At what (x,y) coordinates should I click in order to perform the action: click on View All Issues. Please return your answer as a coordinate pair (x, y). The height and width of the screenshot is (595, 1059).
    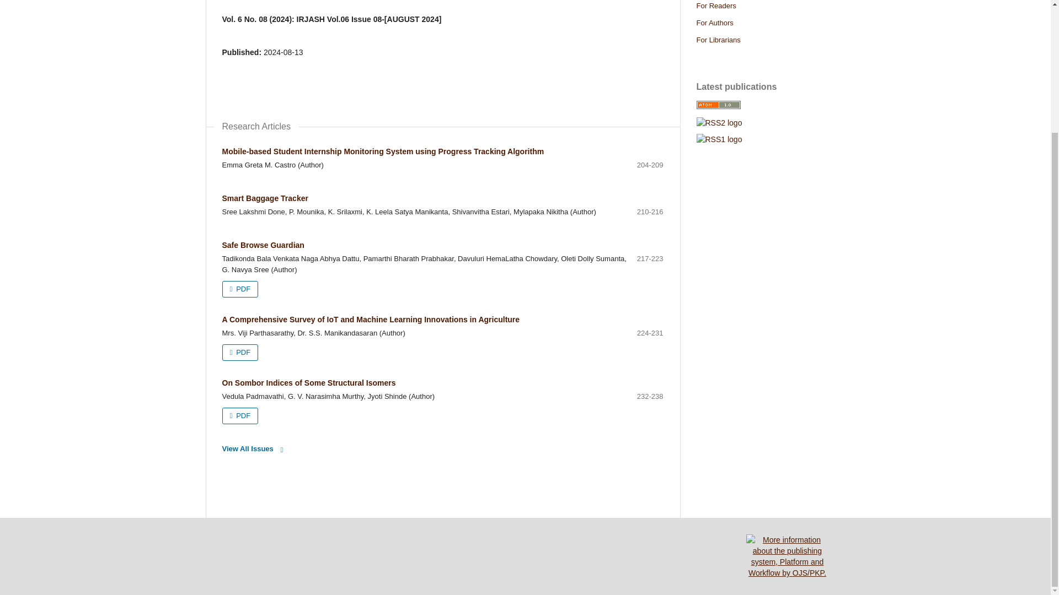
    Looking at the image, I should click on (255, 449).